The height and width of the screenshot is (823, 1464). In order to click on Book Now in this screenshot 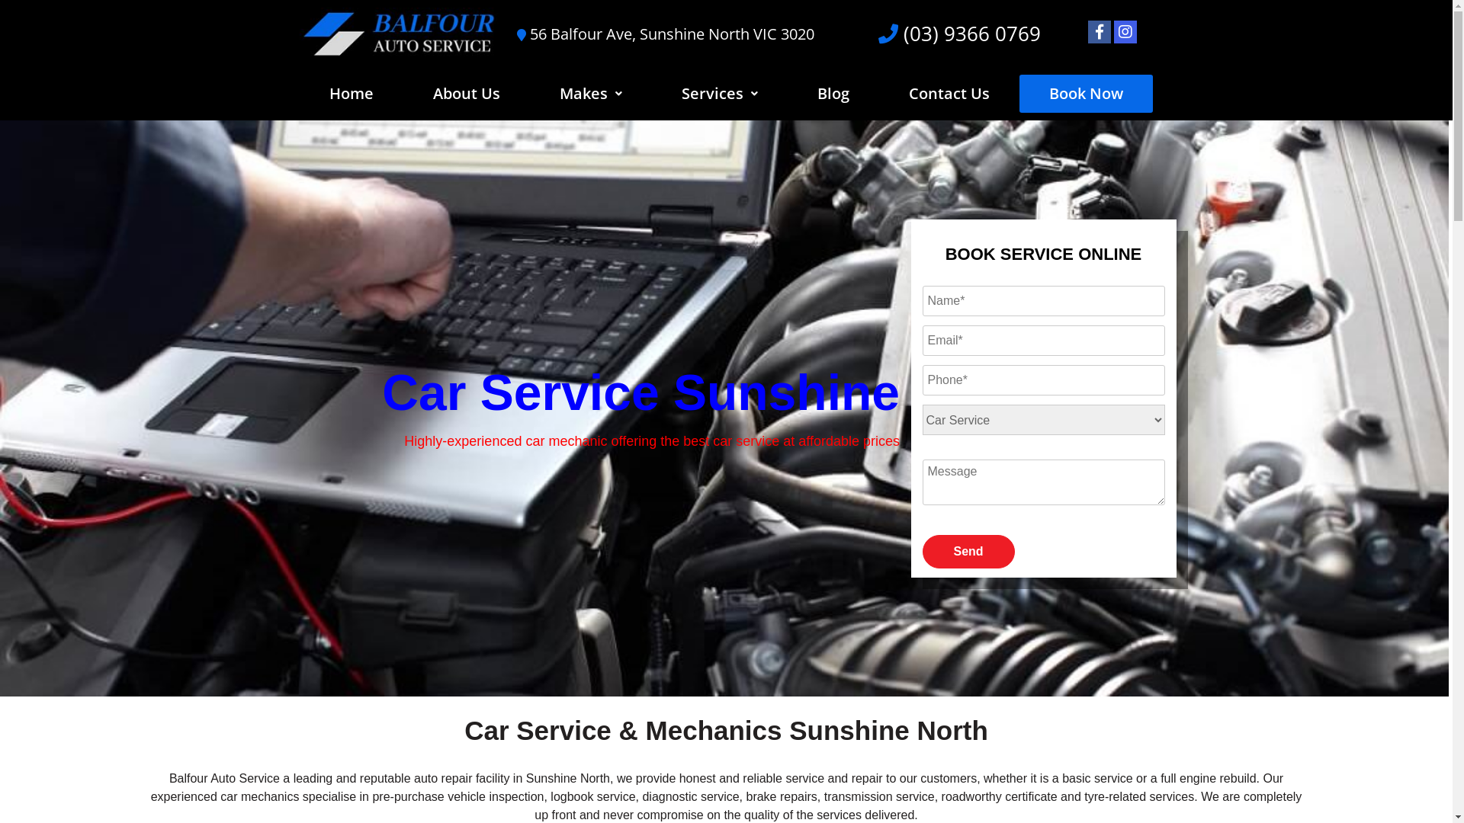, I will do `click(1086, 94)`.